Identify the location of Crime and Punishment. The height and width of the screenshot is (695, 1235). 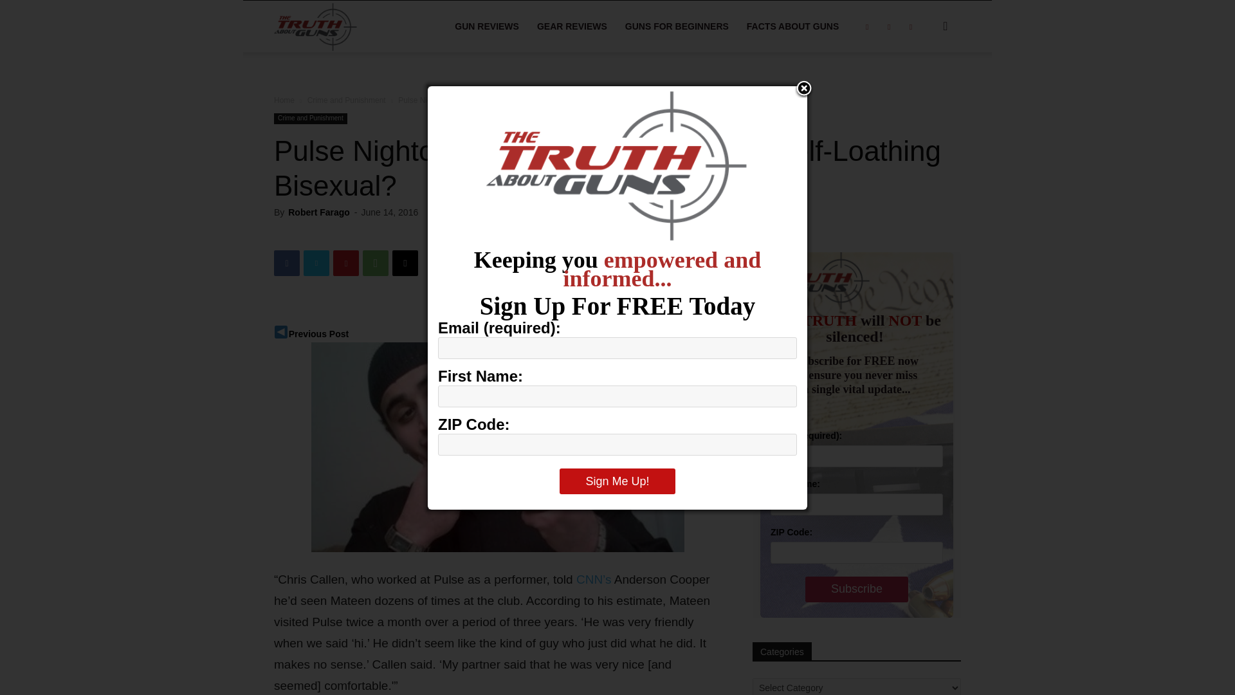
(310, 118).